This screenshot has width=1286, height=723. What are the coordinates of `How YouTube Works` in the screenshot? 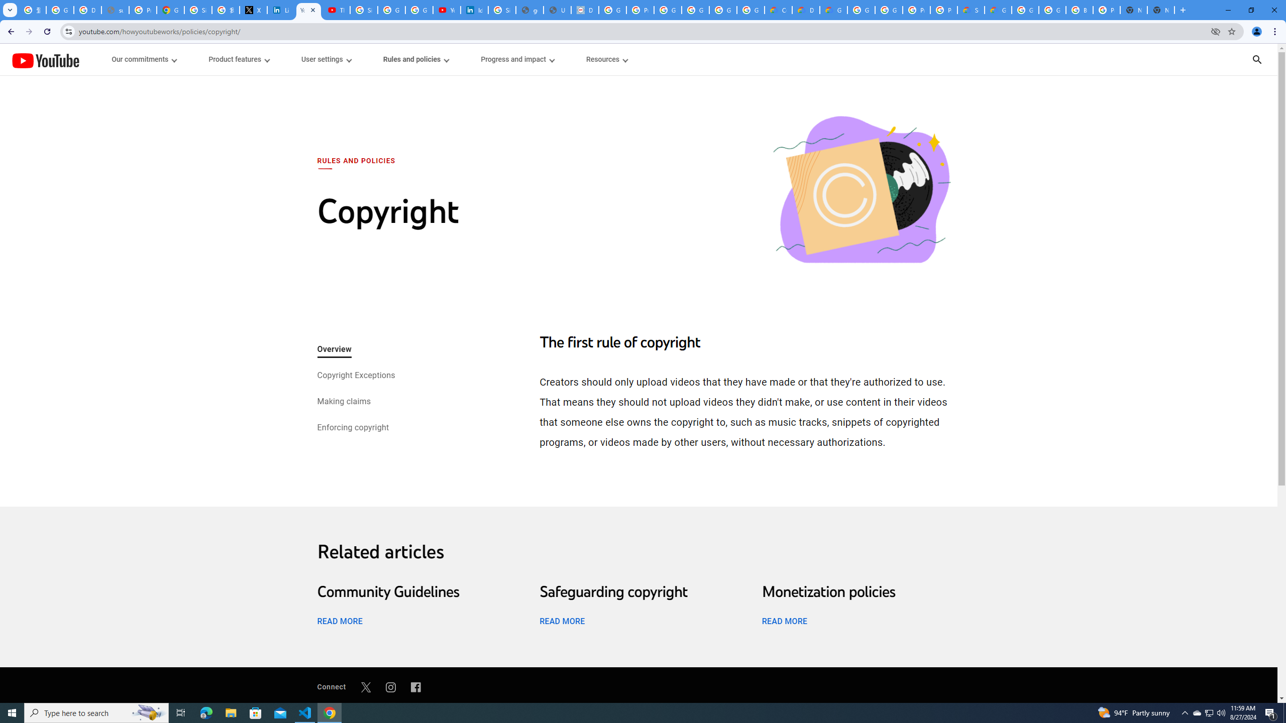 It's located at (45, 59).